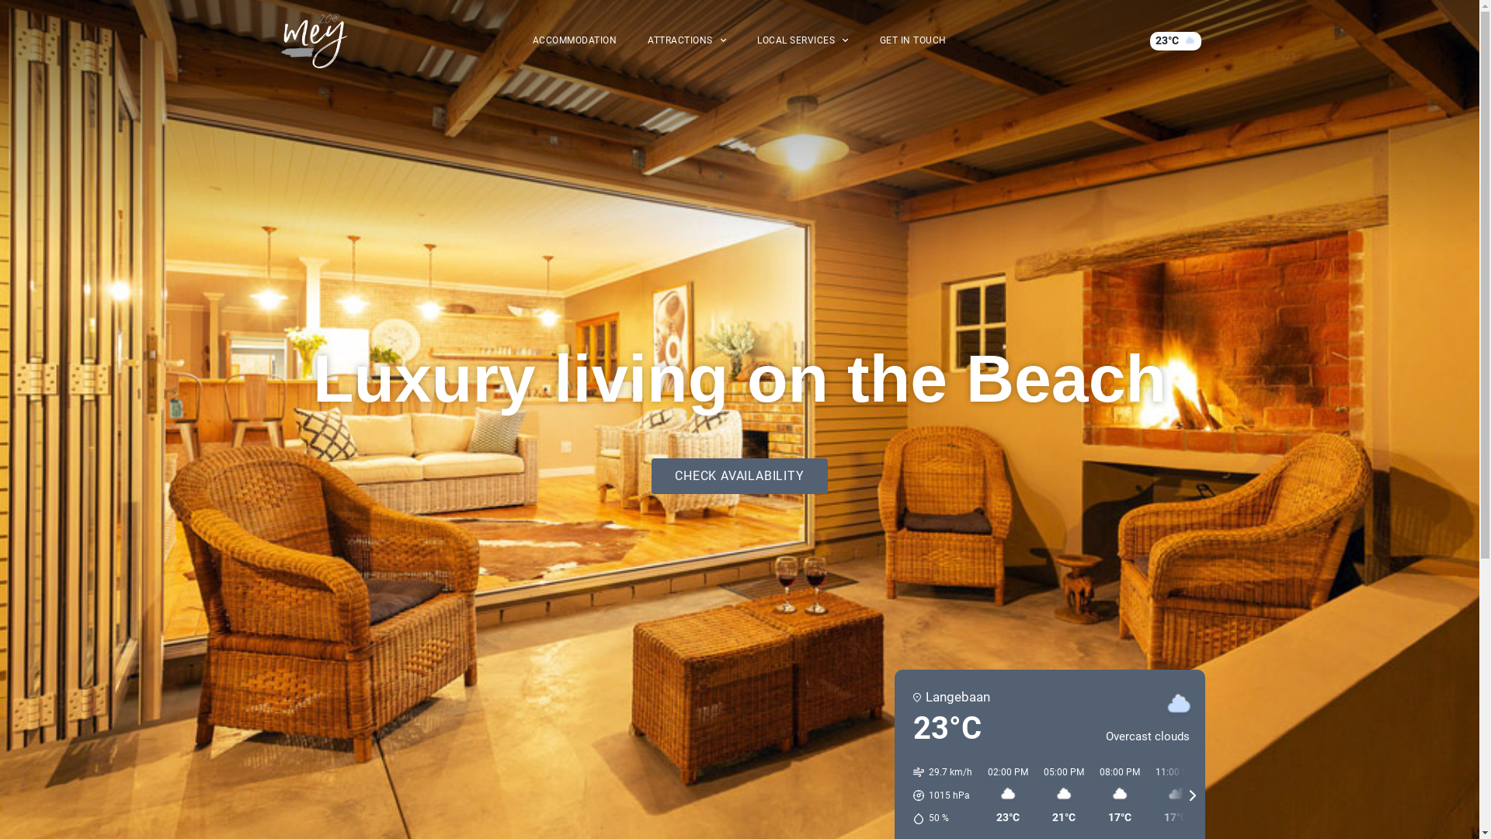 The width and height of the screenshot is (1491, 839). I want to click on LOCAL SERVICES, so click(803, 40).